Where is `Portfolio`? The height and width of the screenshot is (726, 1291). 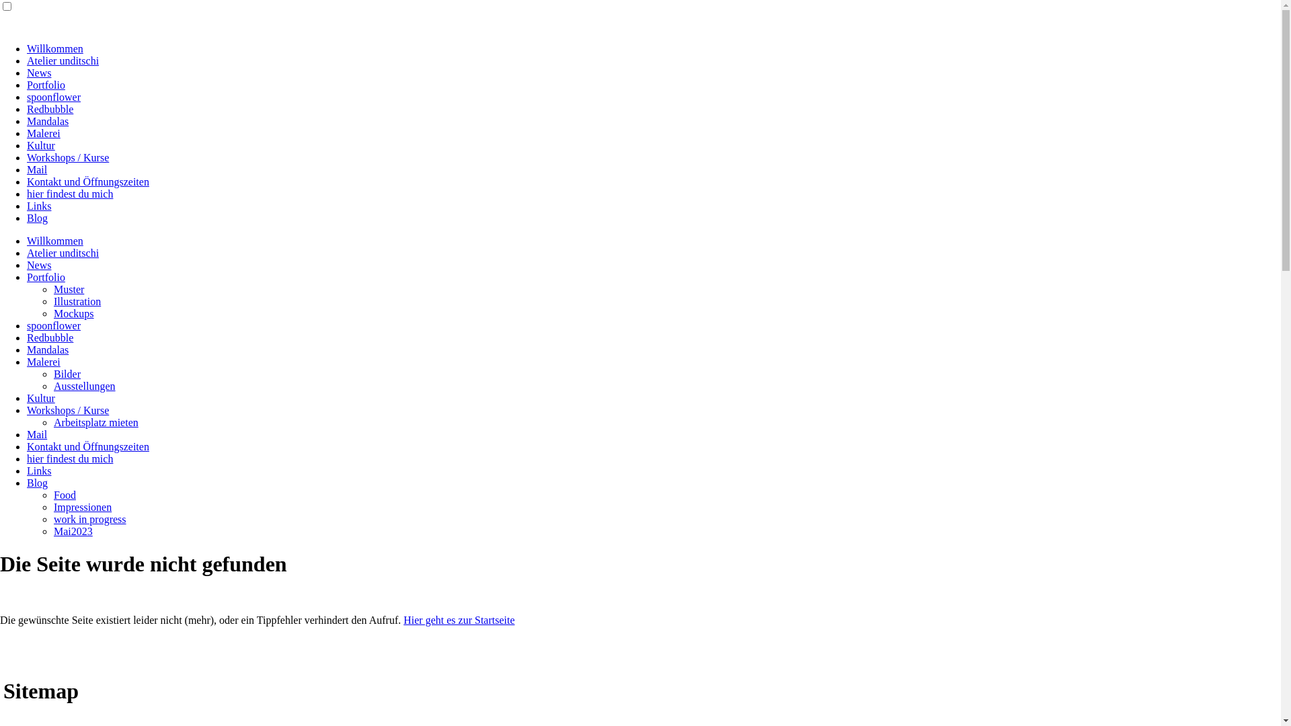
Portfolio is located at coordinates (46, 277).